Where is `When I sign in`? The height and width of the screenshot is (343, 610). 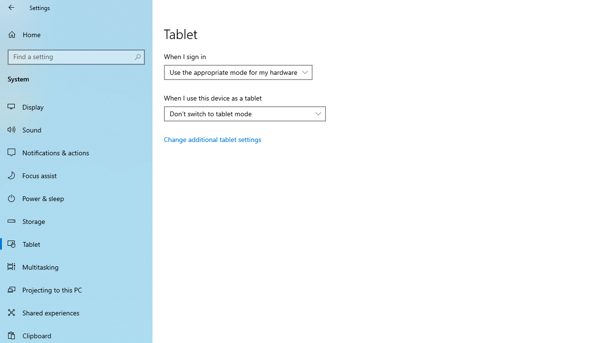 When I sign in is located at coordinates (238, 72).